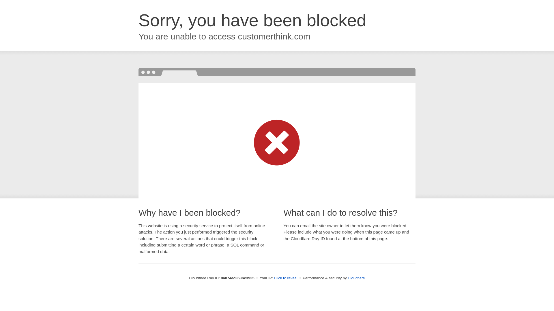 The image size is (554, 311). Describe the element at coordinates (356, 278) in the screenshot. I see `Cloudflare` at that location.